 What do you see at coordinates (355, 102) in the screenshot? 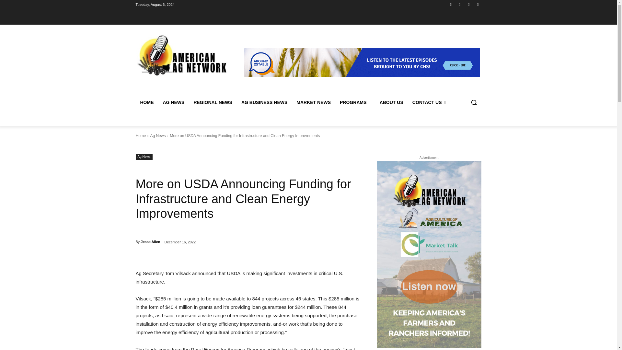
I see `PROGRAMS` at bounding box center [355, 102].